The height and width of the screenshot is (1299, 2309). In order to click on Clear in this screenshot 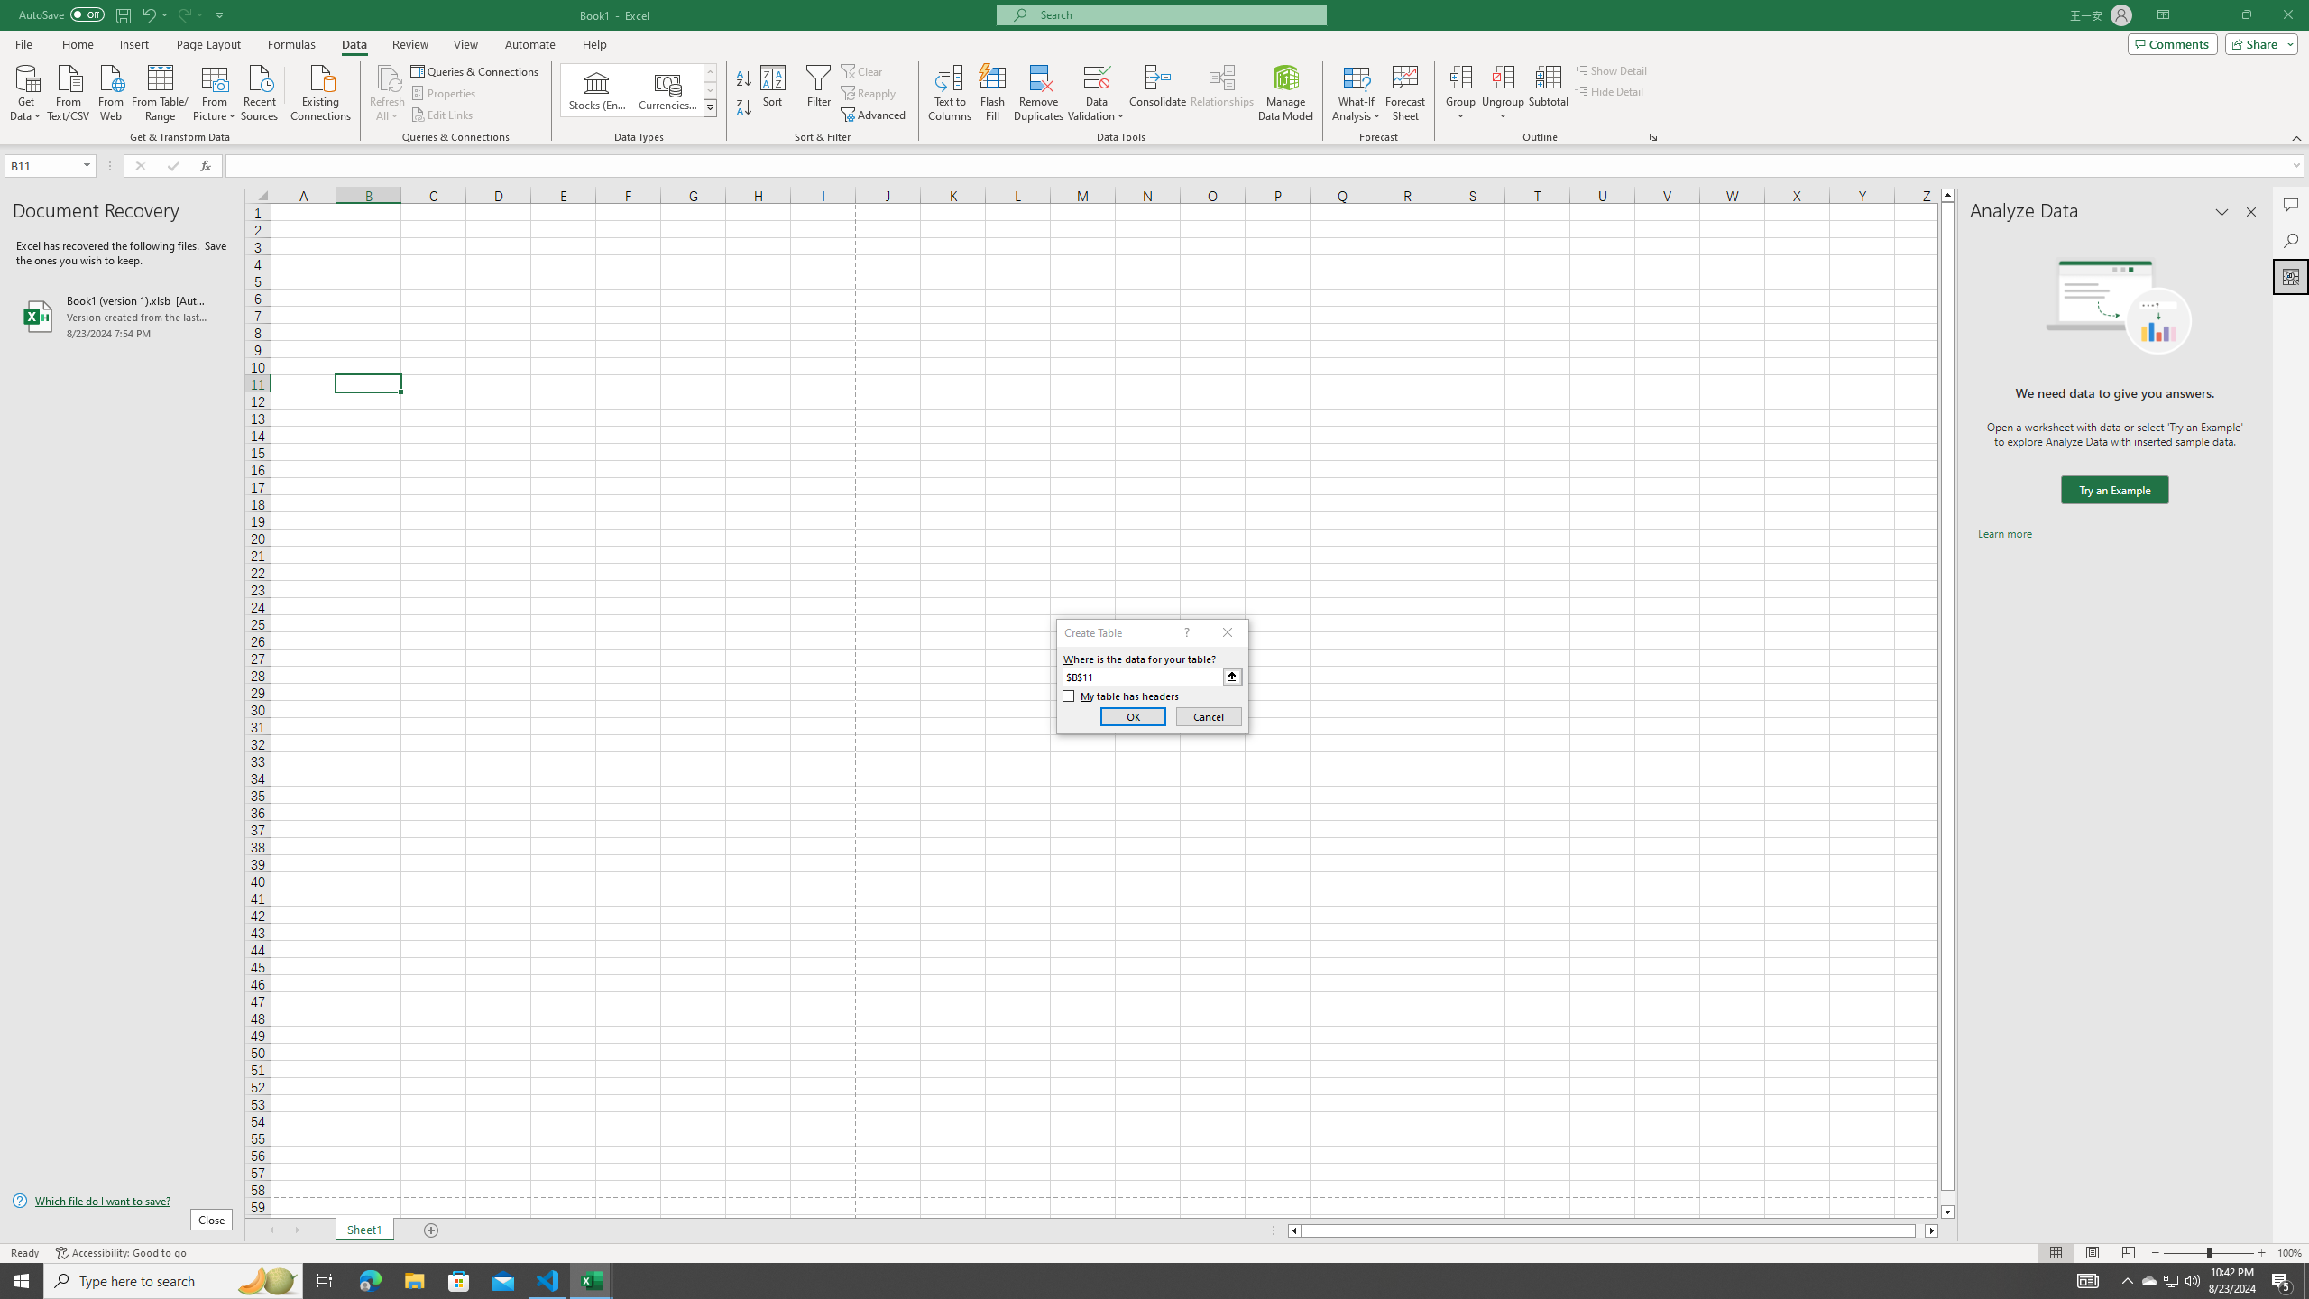, I will do `click(863, 70)`.